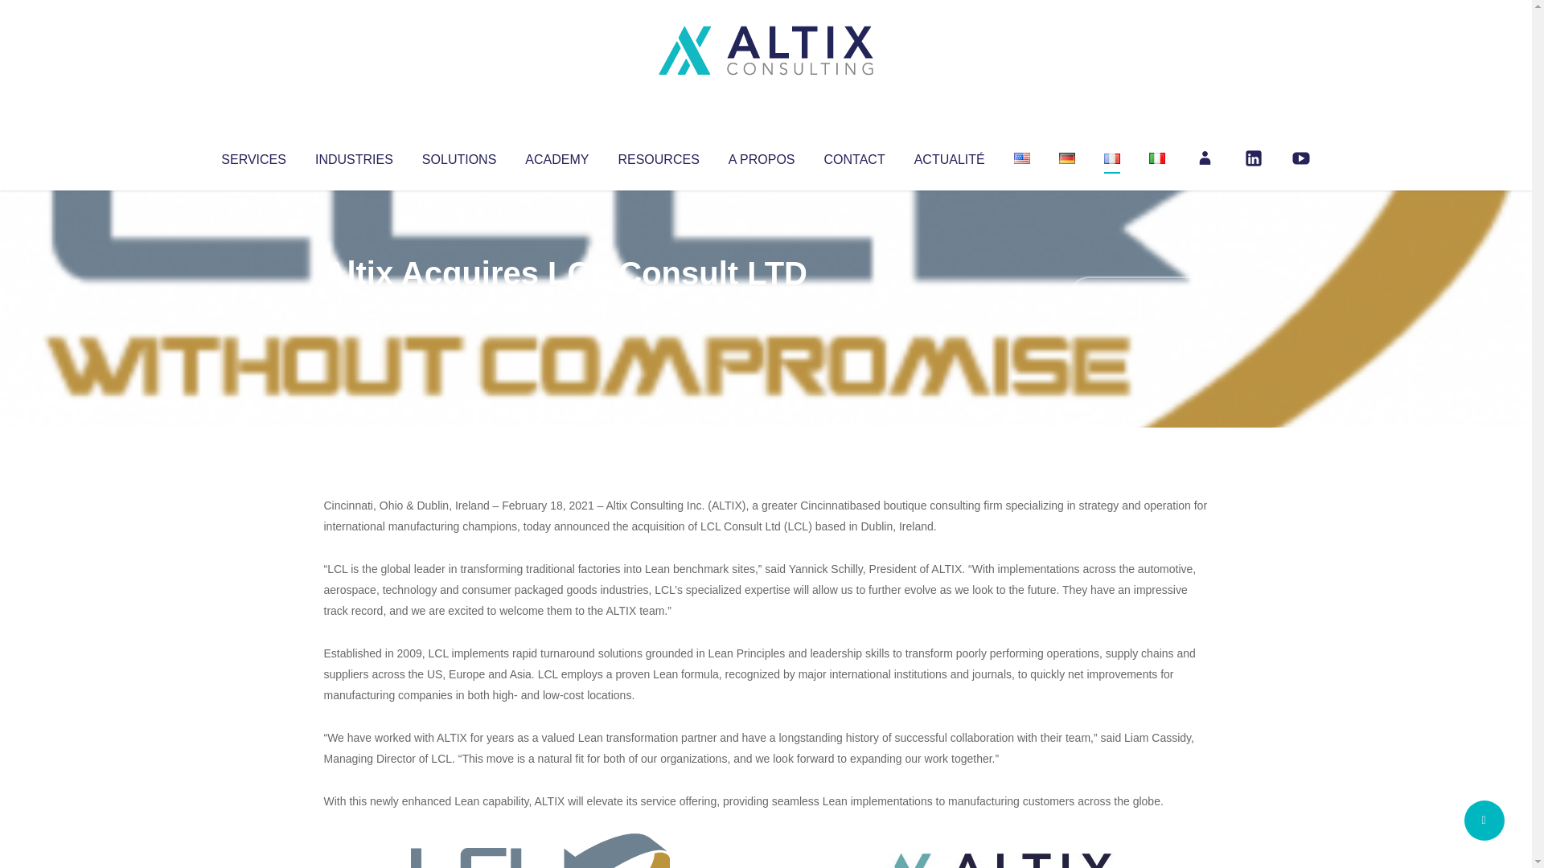 The width and height of the screenshot is (1544, 868). Describe the element at coordinates (354, 305) in the screenshot. I see `Articles par Altix` at that location.